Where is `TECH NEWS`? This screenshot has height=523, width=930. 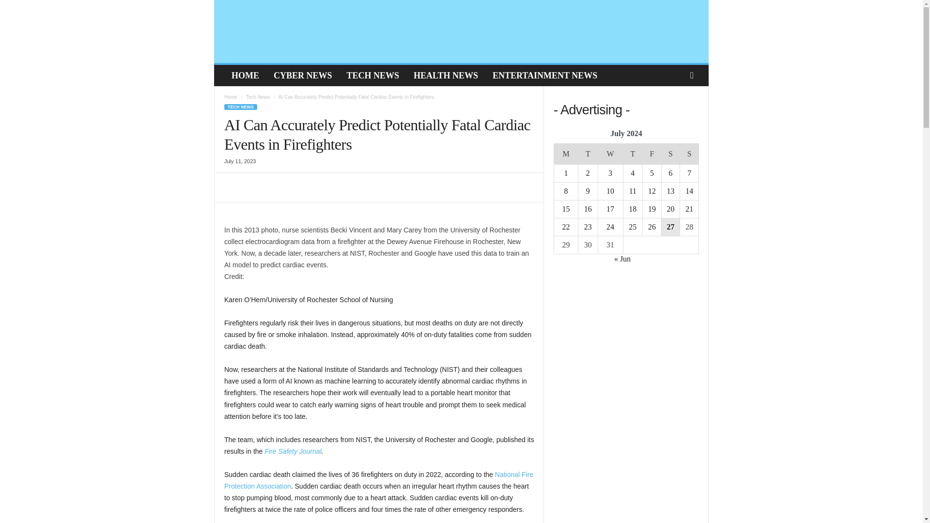
TECH NEWS is located at coordinates (373, 76).